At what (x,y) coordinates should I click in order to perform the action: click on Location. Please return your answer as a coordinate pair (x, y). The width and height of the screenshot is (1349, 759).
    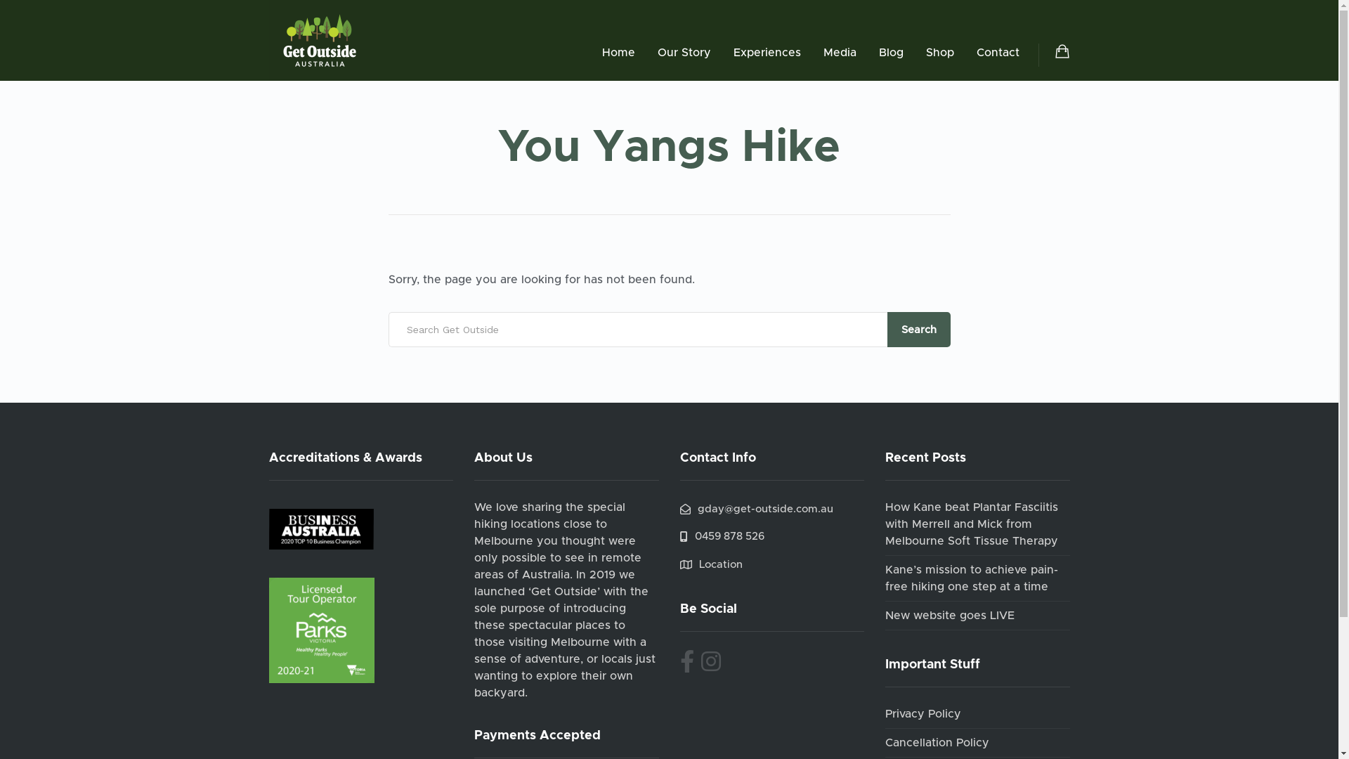
    Looking at the image, I should click on (711, 565).